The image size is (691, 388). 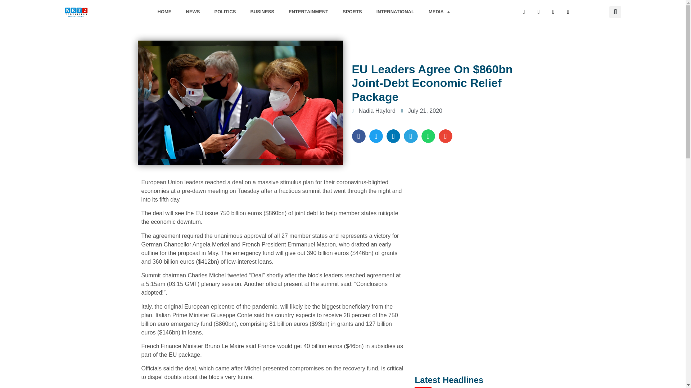 I want to click on BUSINESS, so click(x=262, y=11).